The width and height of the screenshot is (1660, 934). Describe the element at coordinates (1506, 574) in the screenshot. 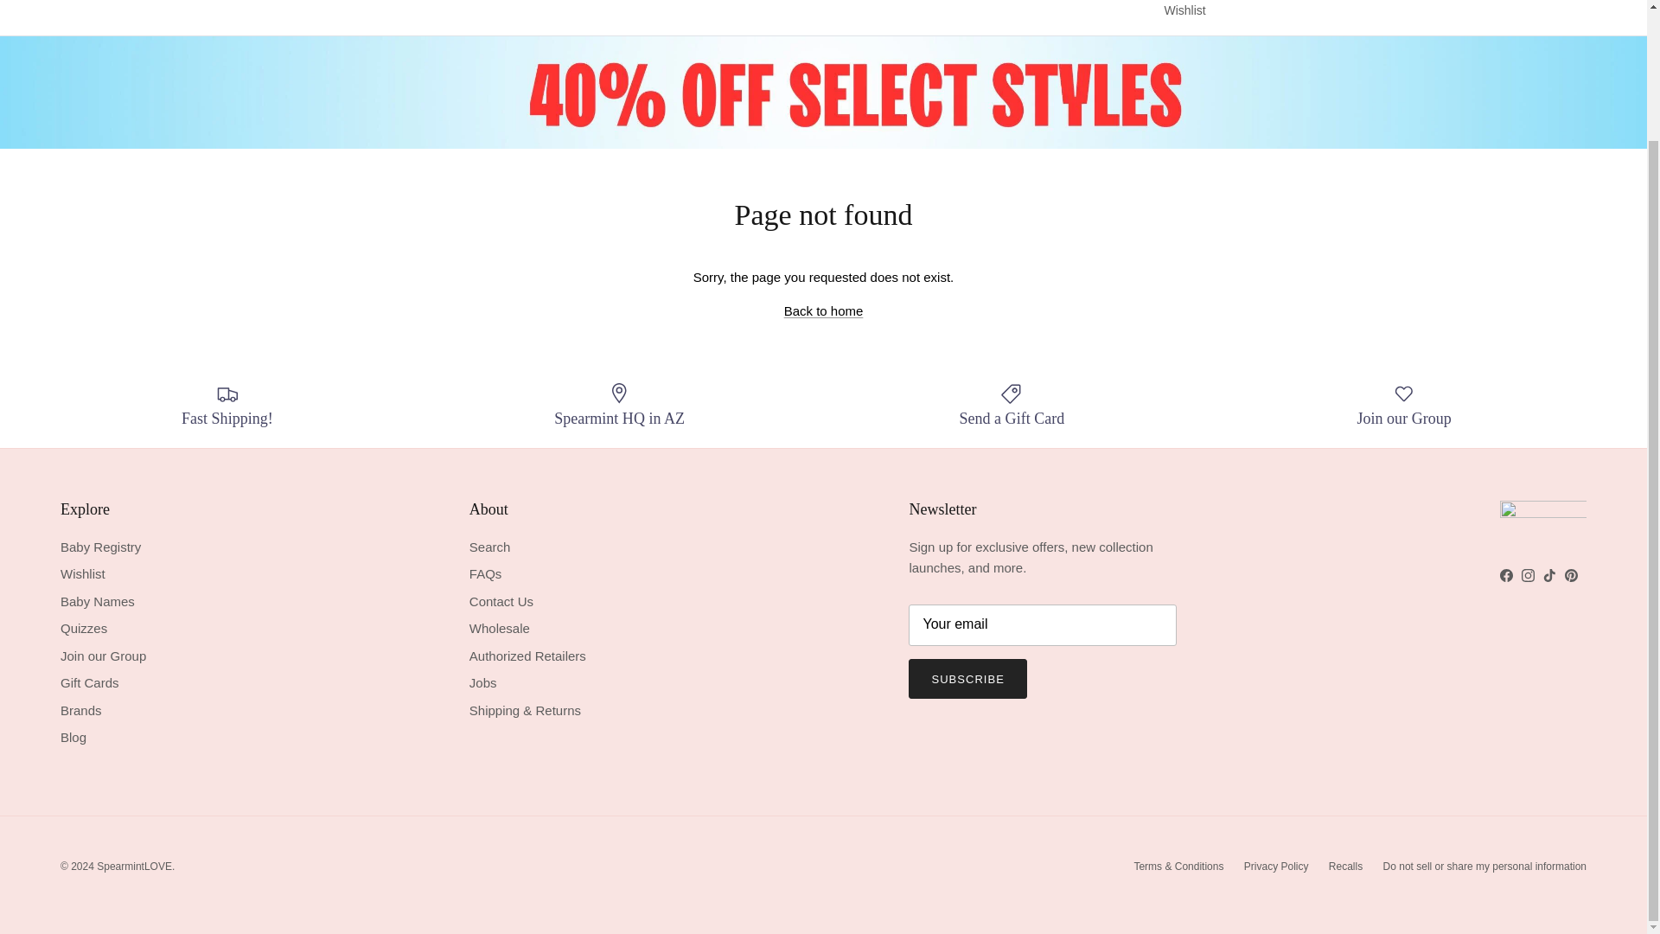

I see `SpearmintLOVE on Facebook` at that location.